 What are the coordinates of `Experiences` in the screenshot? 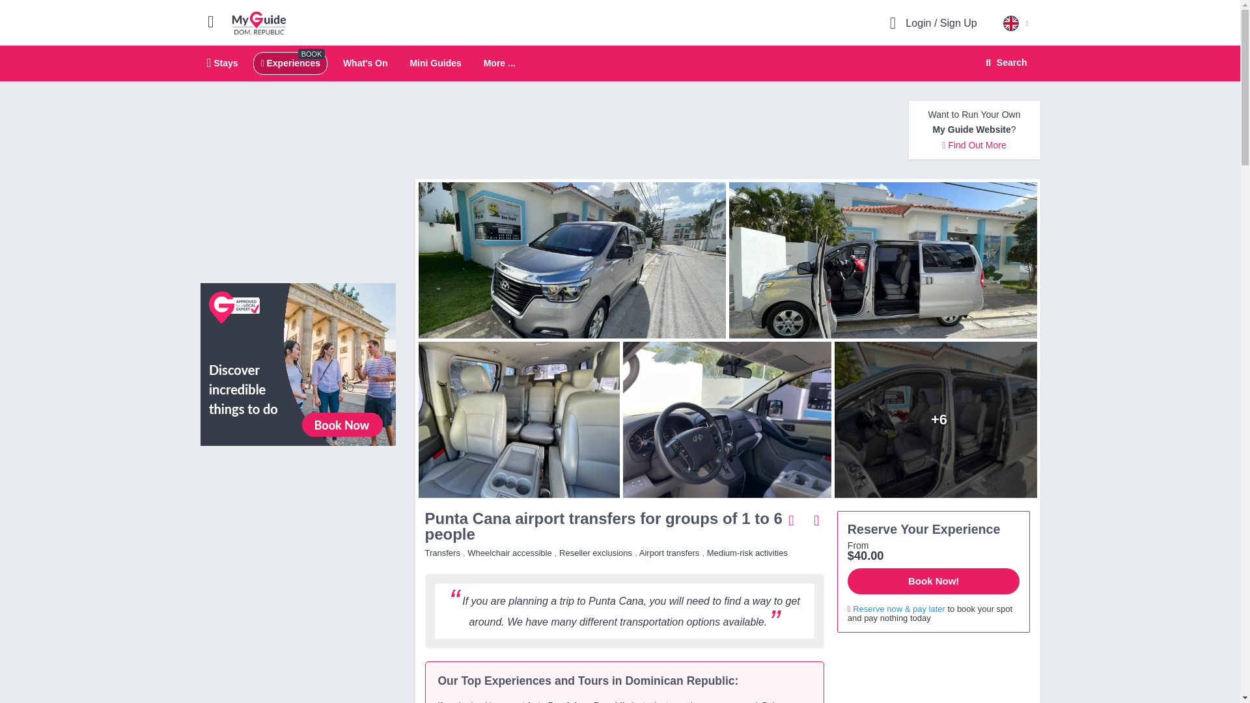 It's located at (298, 514).